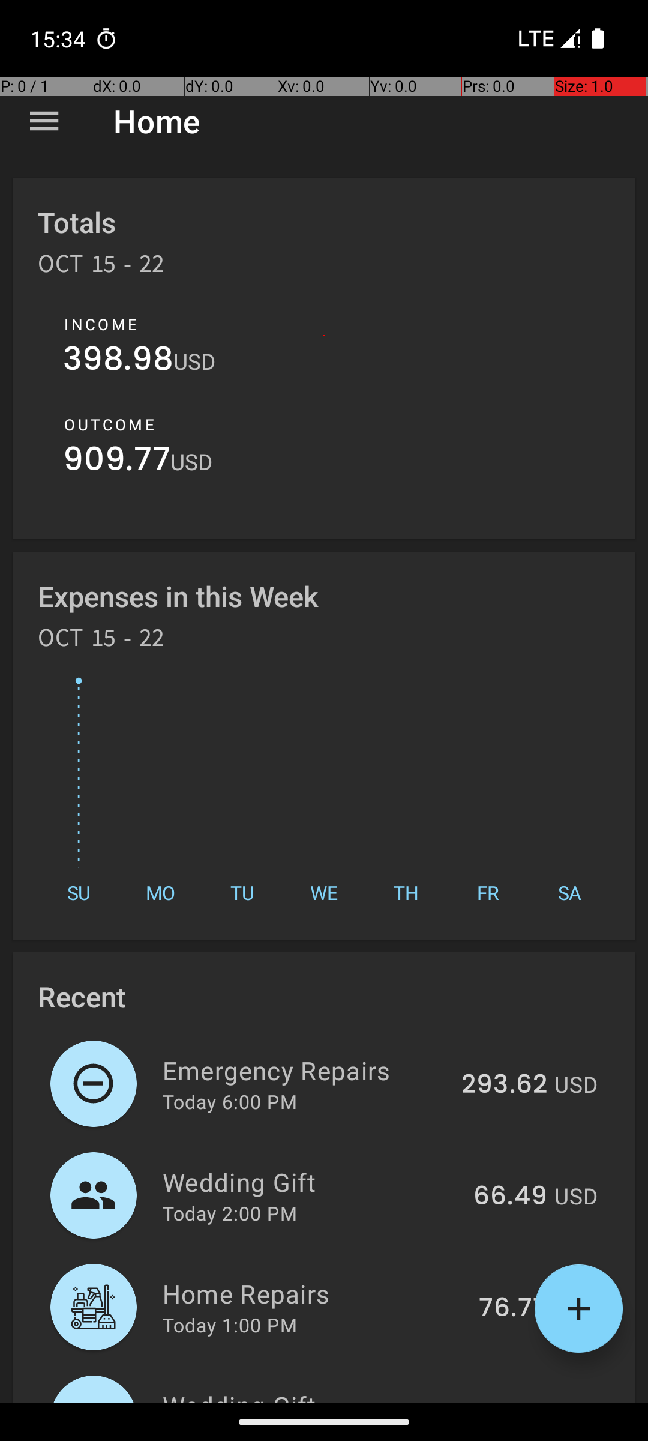 This screenshot has width=648, height=1441. What do you see at coordinates (510, 1197) in the screenshot?
I see `66.49` at bounding box center [510, 1197].